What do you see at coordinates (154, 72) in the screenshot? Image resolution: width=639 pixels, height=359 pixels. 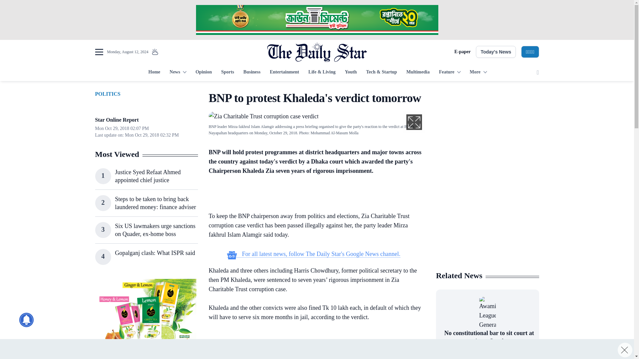 I see `Home` at bounding box center [154, 72].